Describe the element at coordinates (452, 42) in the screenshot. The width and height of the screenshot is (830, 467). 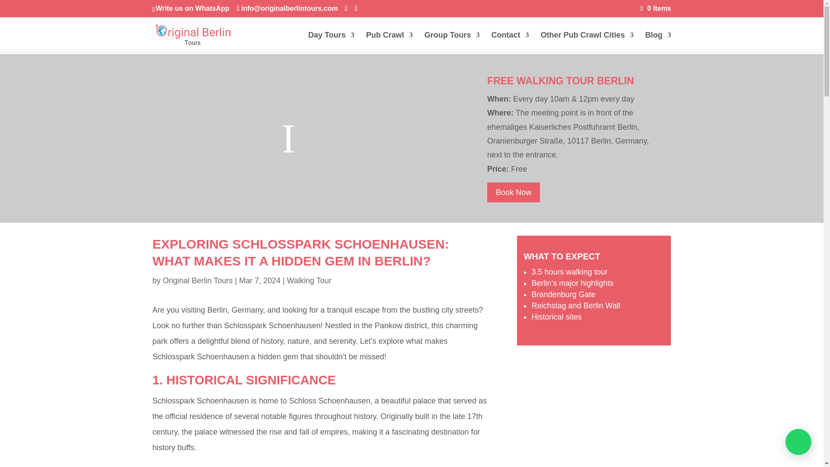
I see `Group Tours` at that location.